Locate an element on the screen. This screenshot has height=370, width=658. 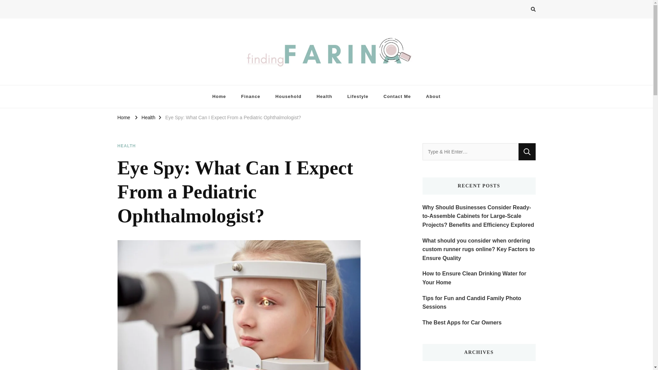
Search is located at coordinates (521, 10).